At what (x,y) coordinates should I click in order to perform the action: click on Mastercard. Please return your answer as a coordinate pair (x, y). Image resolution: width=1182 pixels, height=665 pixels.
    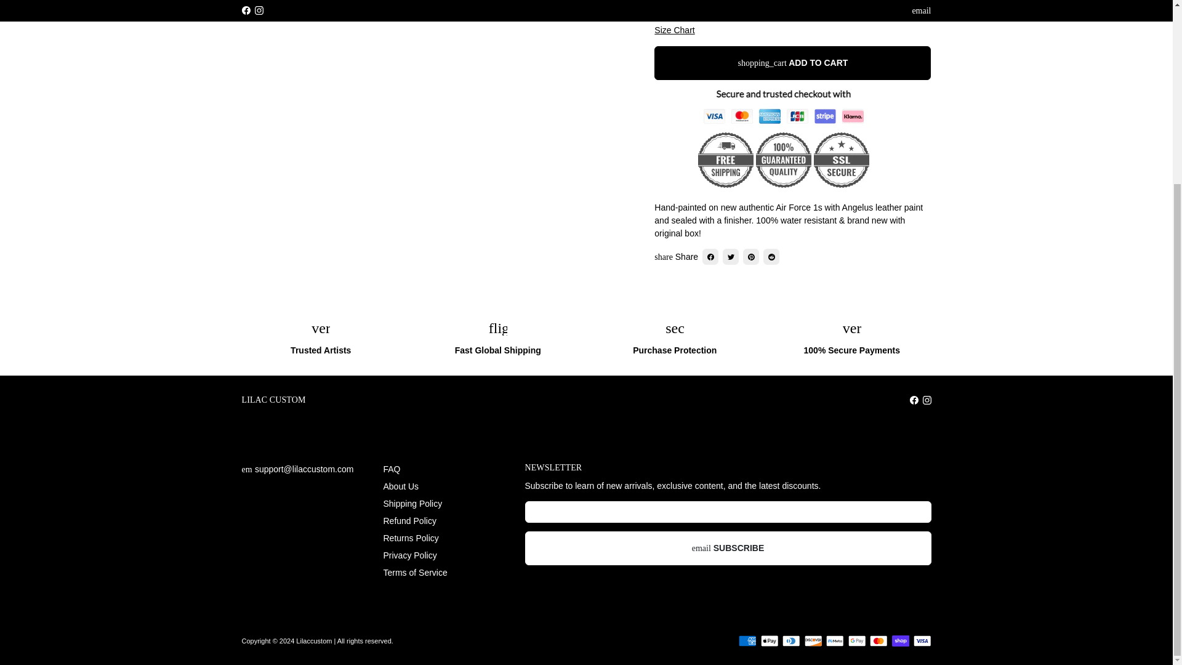
    Looking at the image, I should click on (878, 640).